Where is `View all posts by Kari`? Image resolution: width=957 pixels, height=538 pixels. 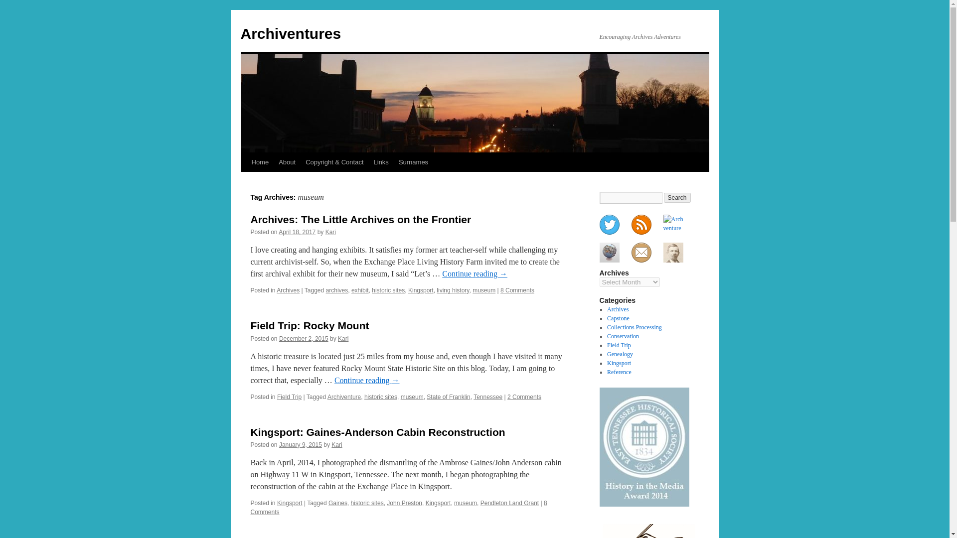
View all posts by Kari is located at coordinates (336, 444).